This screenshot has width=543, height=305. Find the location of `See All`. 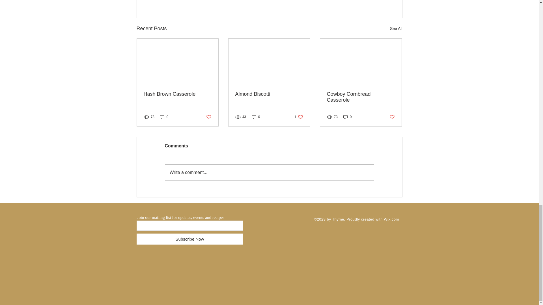

See All is located at coordinates (396, 29).